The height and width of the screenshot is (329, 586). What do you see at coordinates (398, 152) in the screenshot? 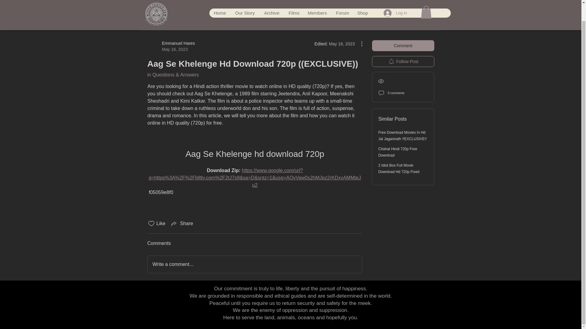
I see `Chahat Hindi 720p Free Download` at bounding box center [398, 152].